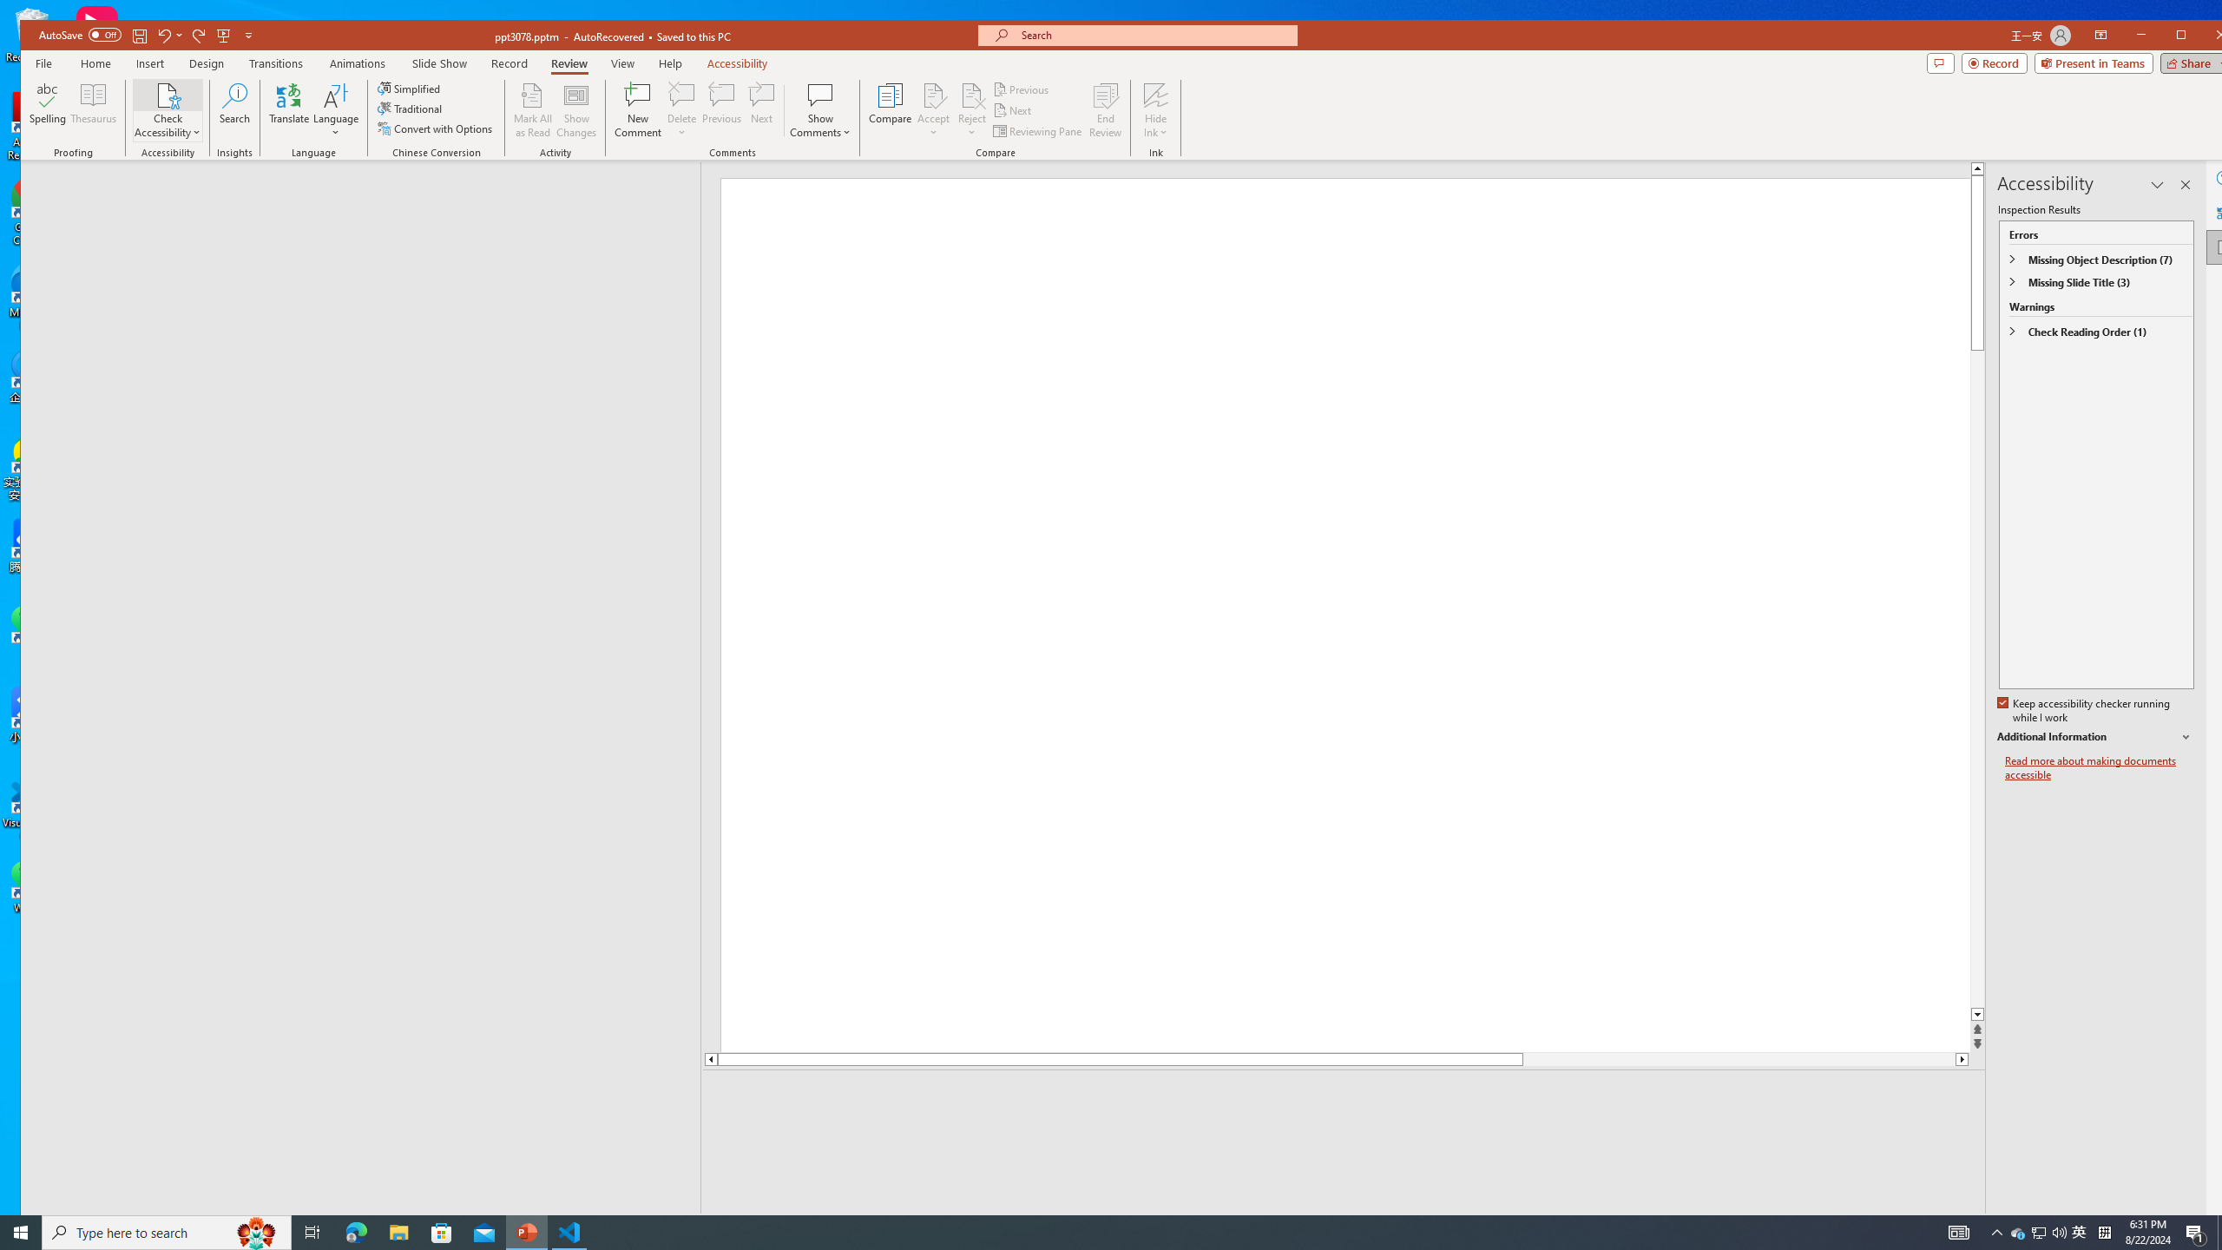  Describe the element at coordinates (411, 108) in the screenshot. I see `Traditional` at that location.